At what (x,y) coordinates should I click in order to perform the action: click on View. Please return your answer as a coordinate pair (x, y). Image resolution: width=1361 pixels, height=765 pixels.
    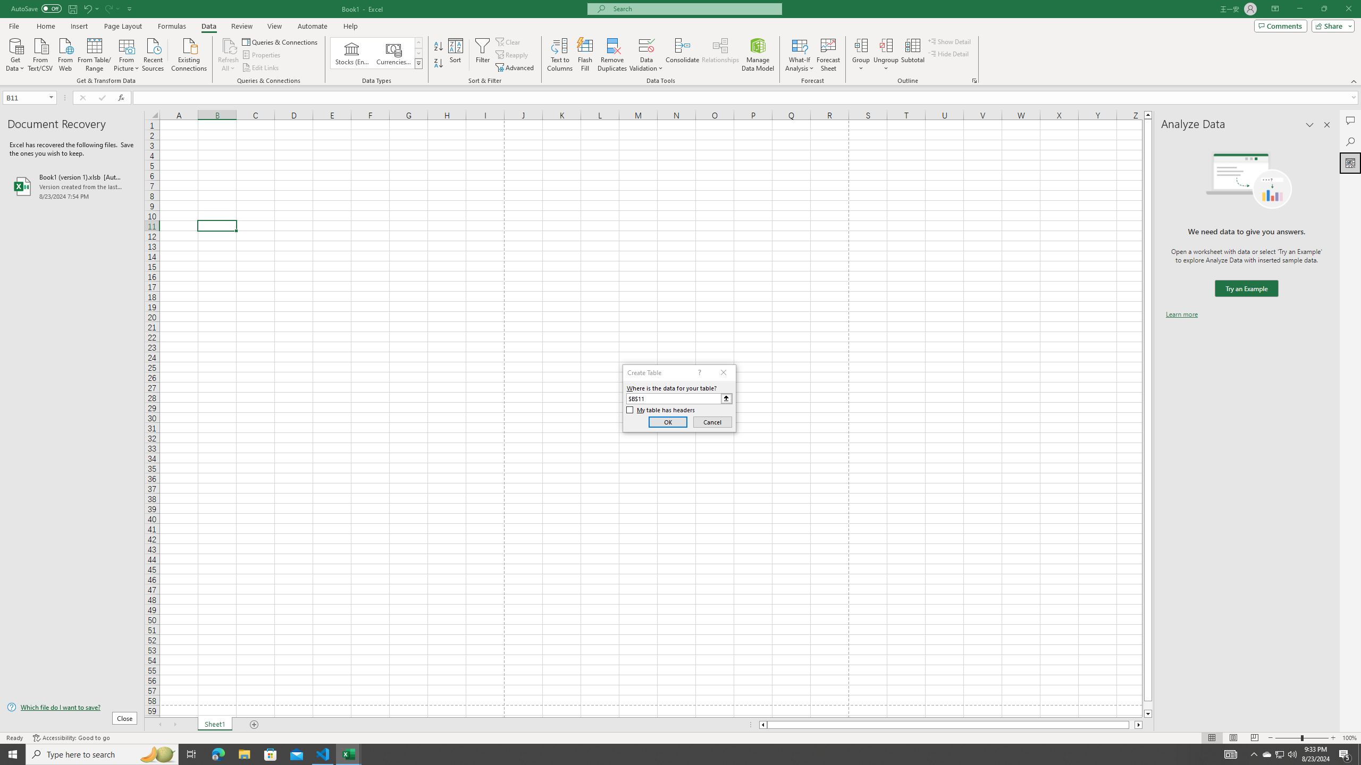
    Looking at the image, I should click on (274, 26).